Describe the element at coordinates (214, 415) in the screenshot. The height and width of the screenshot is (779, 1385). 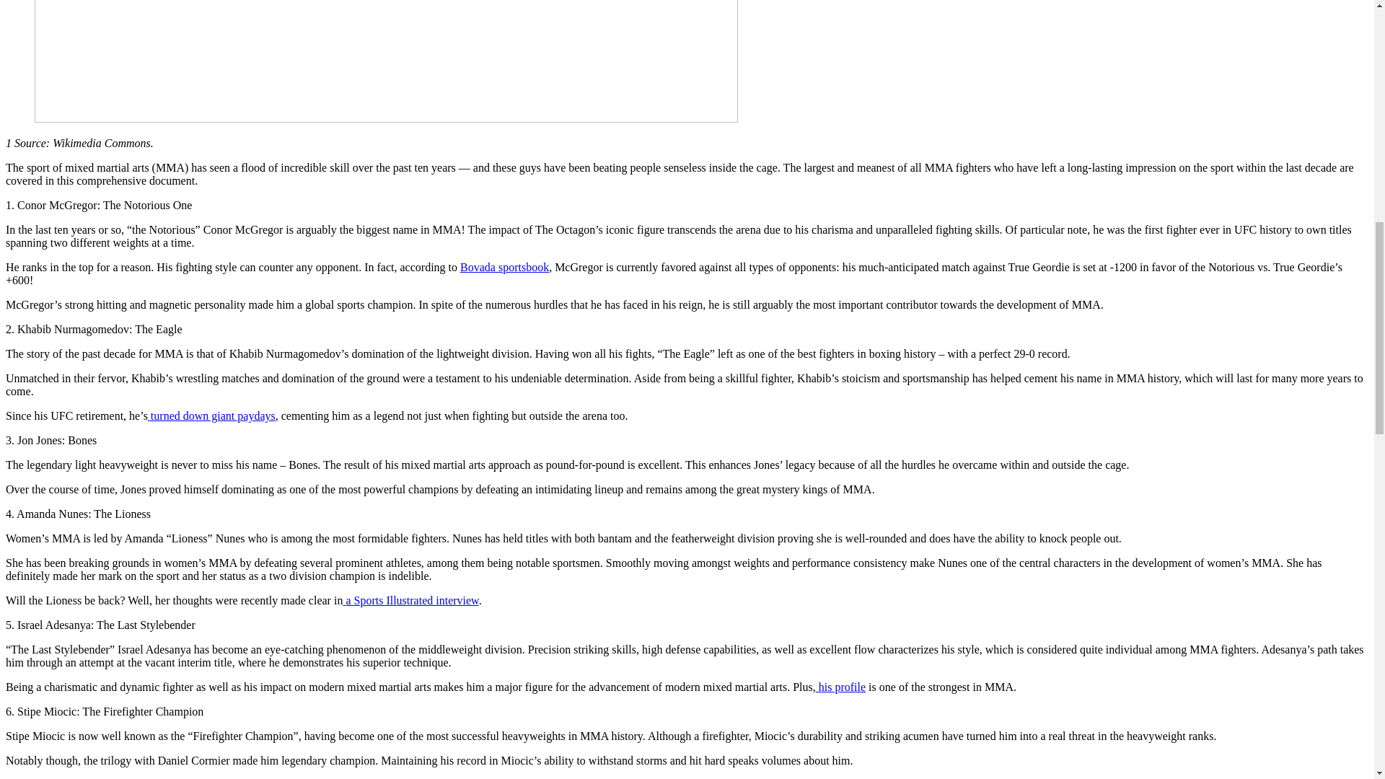
I see `turned down giant paydays` at that location.